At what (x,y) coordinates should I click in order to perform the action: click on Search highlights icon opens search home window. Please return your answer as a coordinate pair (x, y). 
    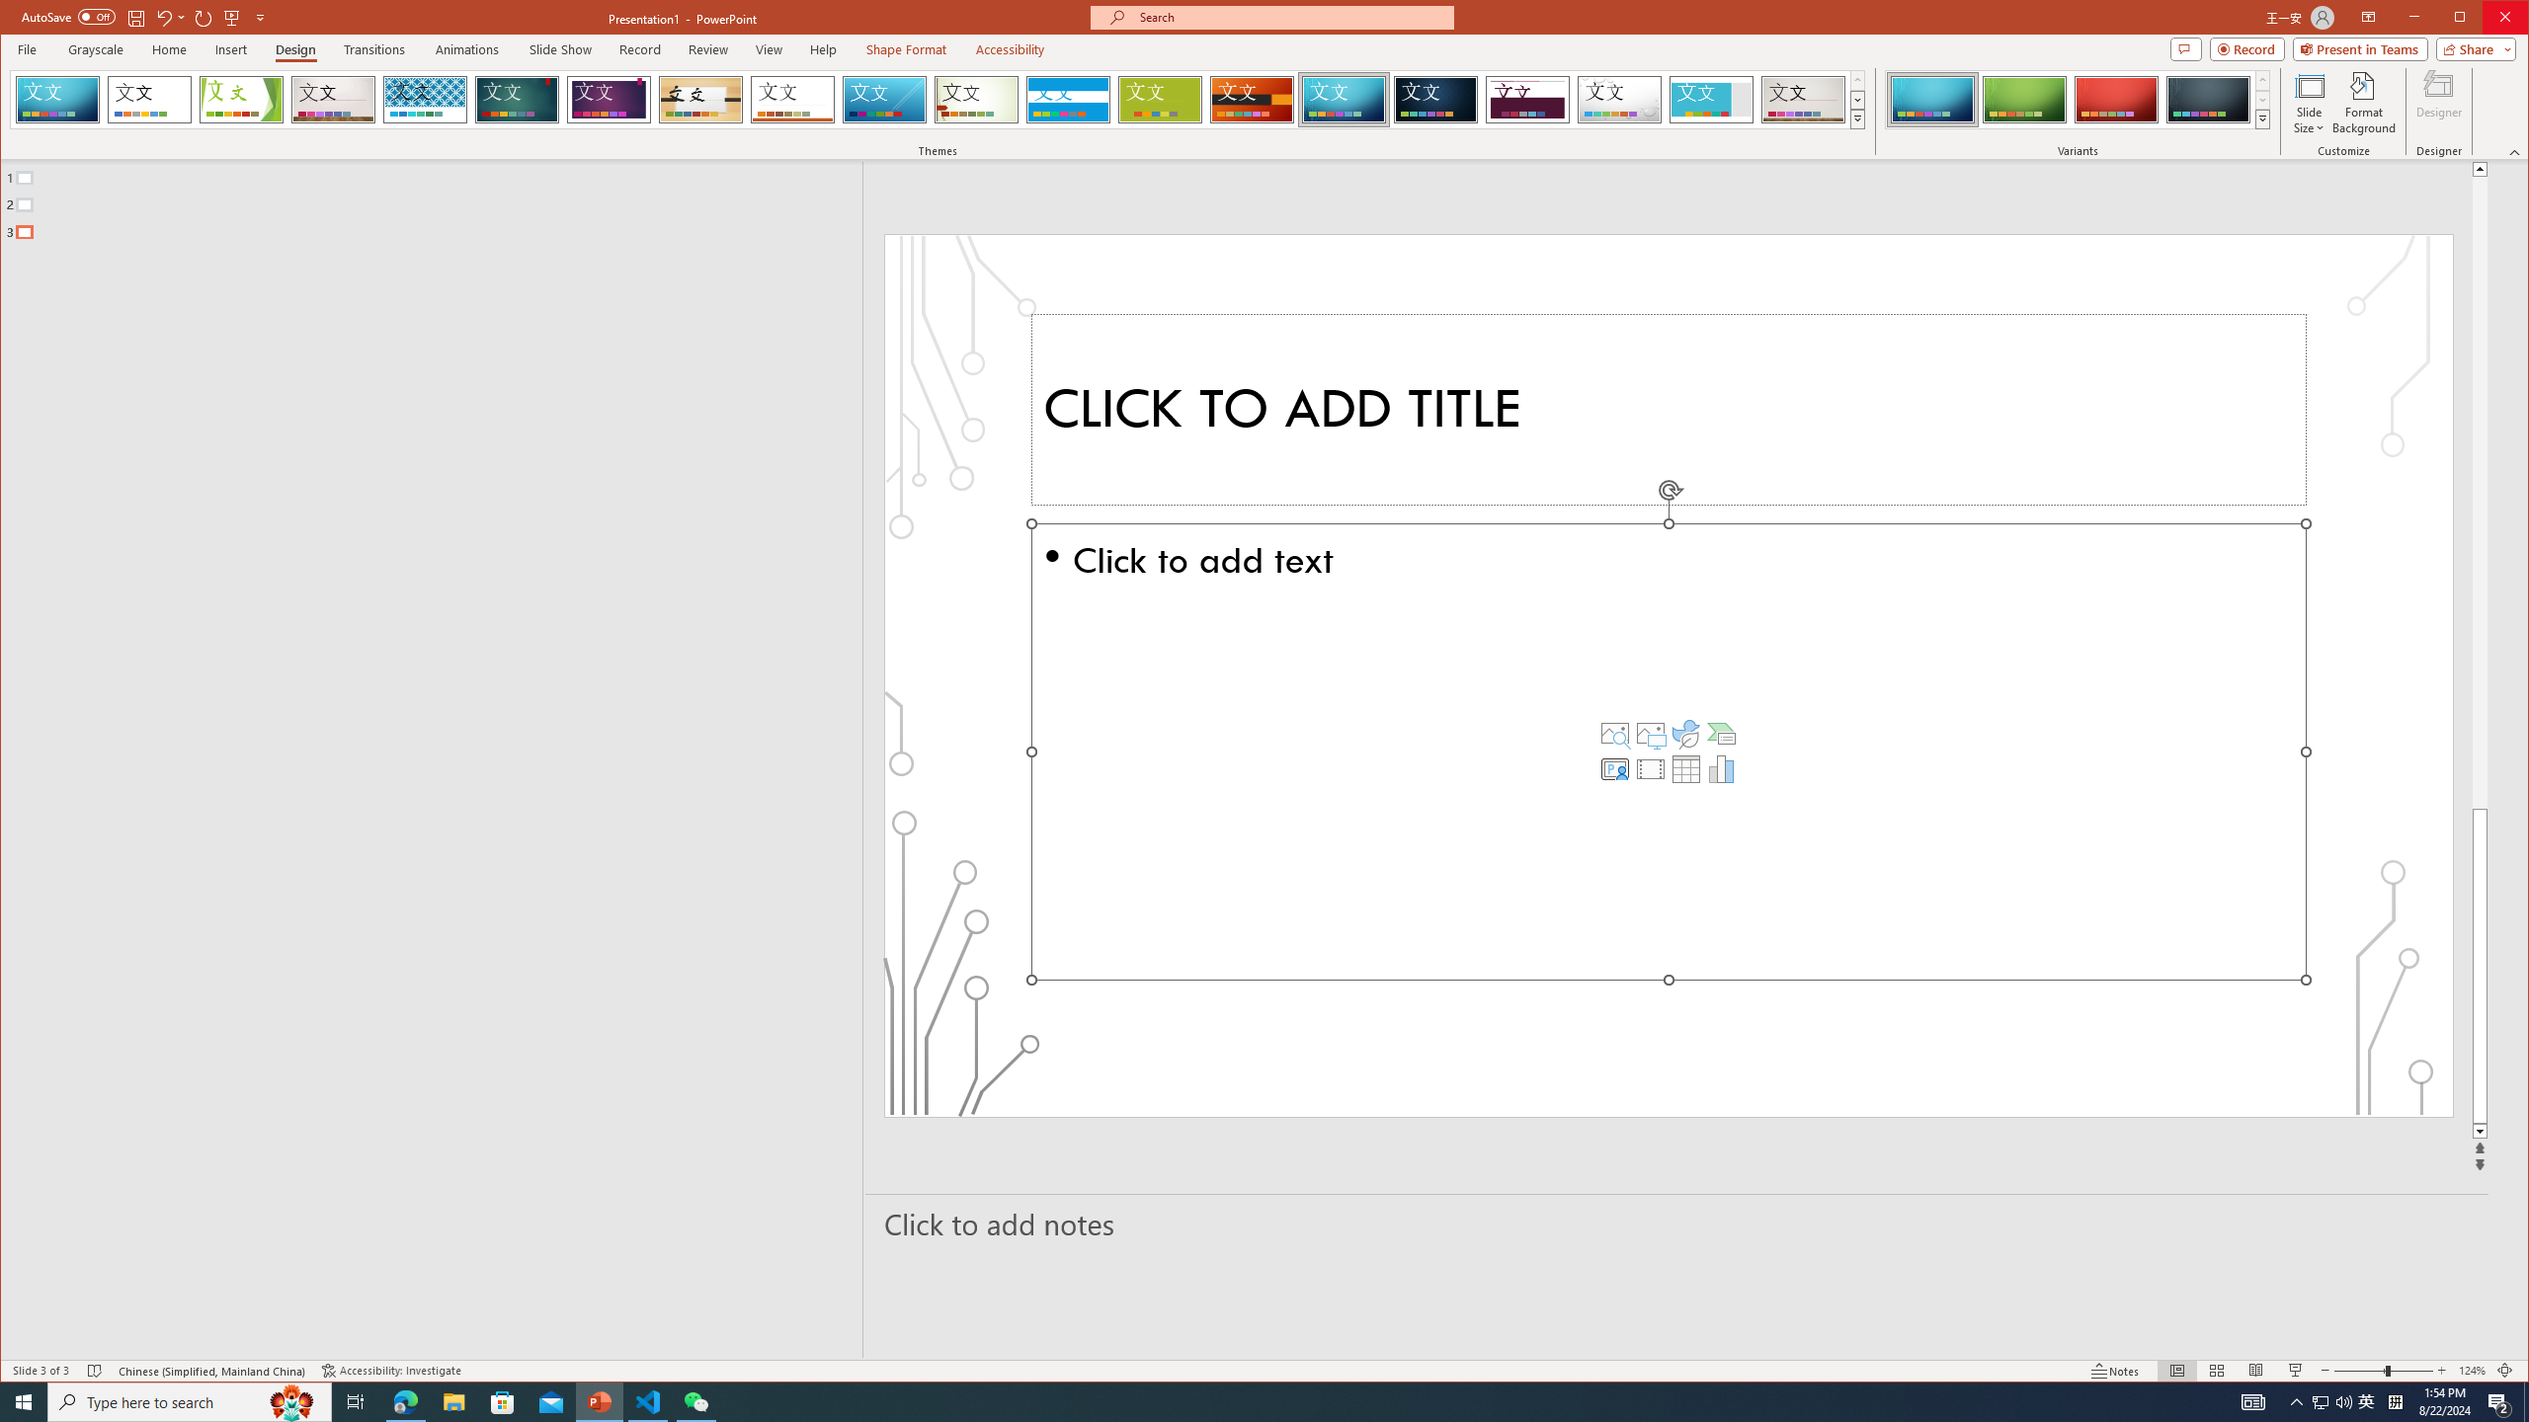
    Looking at the image, I should click on (292, 1402).